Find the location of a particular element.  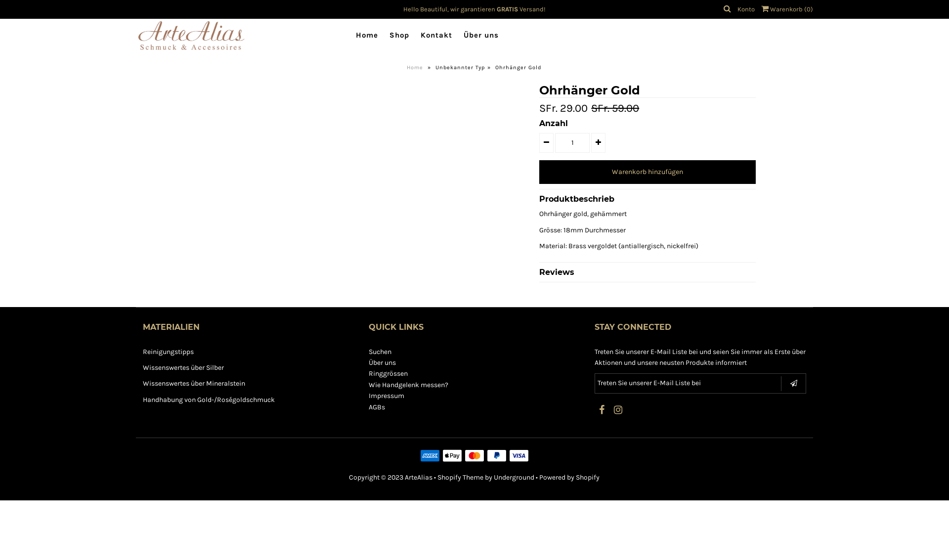

Reviews is located at coordinates (647, 270).